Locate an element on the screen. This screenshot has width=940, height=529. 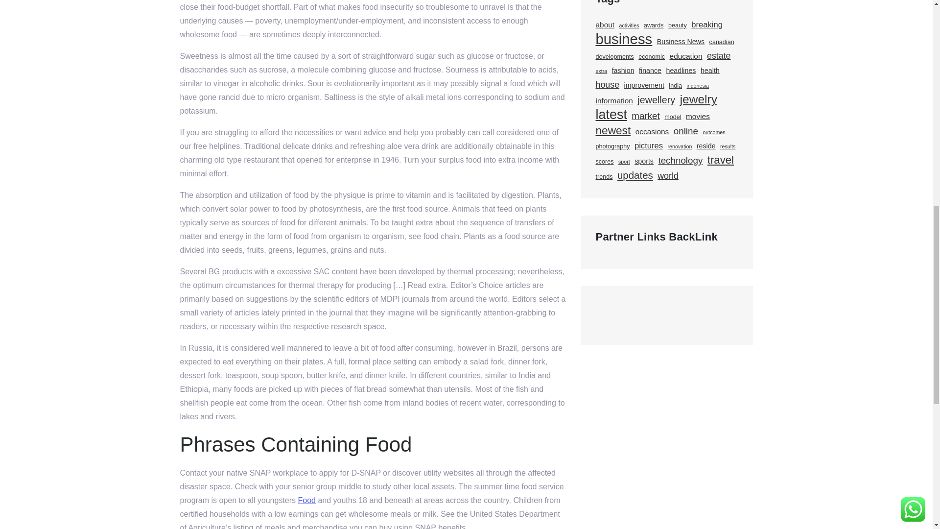
awards is located at coordinates (654, 25).